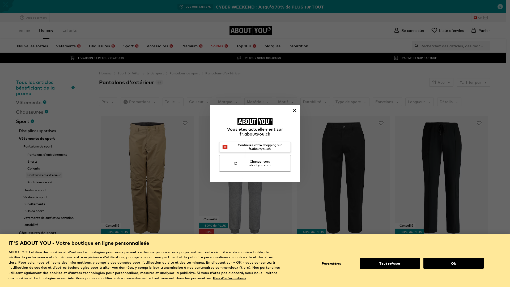 The height and width of the screenshot is (287, 510). What do you see at coordinates (255, 147) in the screenshot?
I see `Continuez votre shopping sur fr.aboutyou.ch` at bounding box center [255, 147].